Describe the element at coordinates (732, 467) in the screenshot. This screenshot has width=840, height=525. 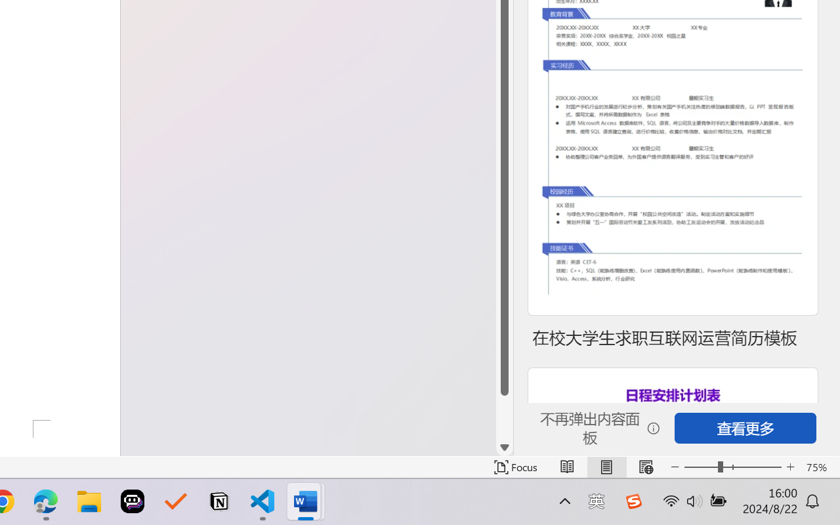
I see `Zoom` at that location.